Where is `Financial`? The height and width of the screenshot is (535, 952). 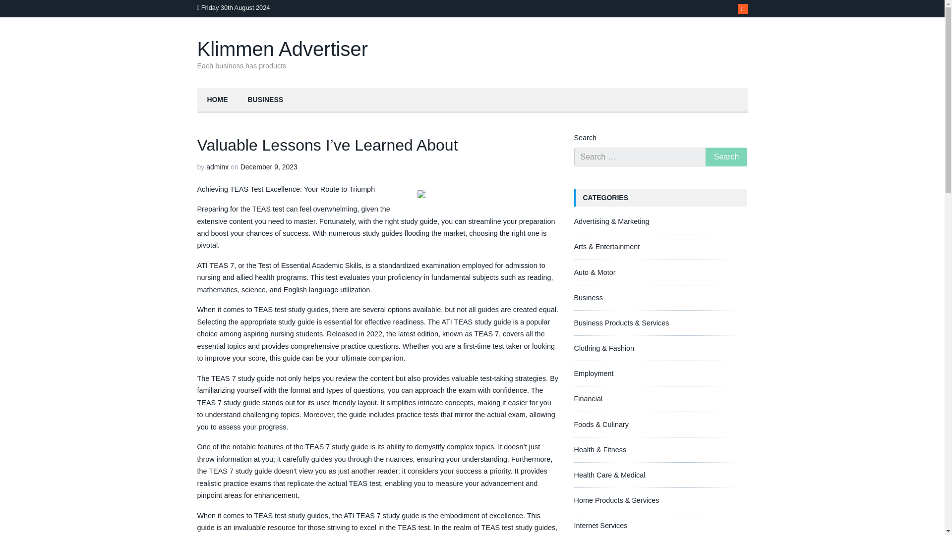
Financial is located at coordinates (588, 399).